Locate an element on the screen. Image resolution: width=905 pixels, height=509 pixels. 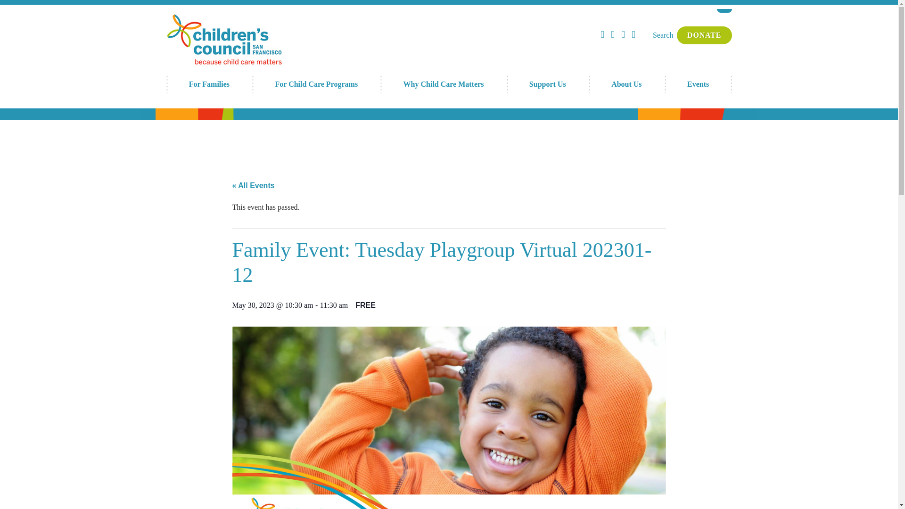
For Families is located at coordinates (209, 84).